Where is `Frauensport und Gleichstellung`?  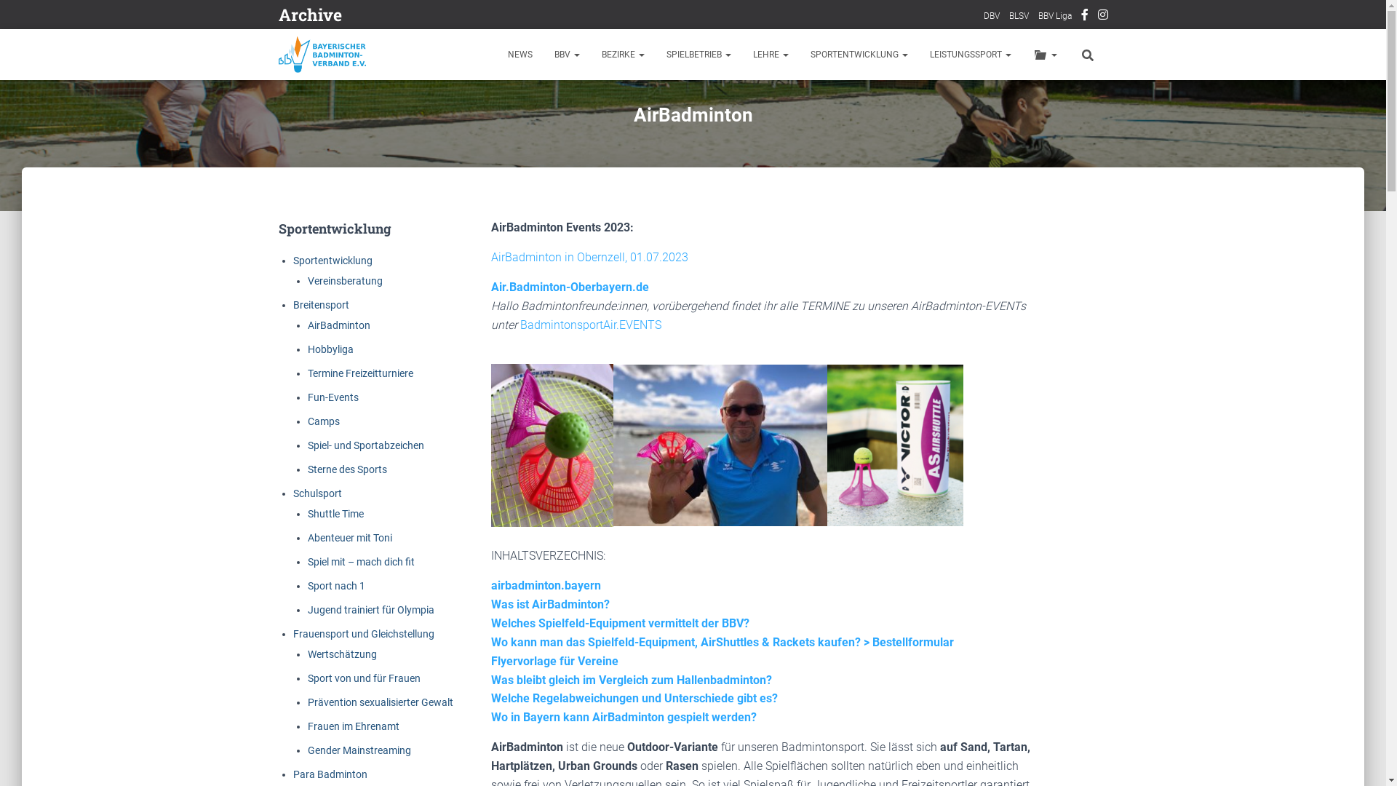 Frauensport und Gleichstellung is located at coordinates (363, 634).